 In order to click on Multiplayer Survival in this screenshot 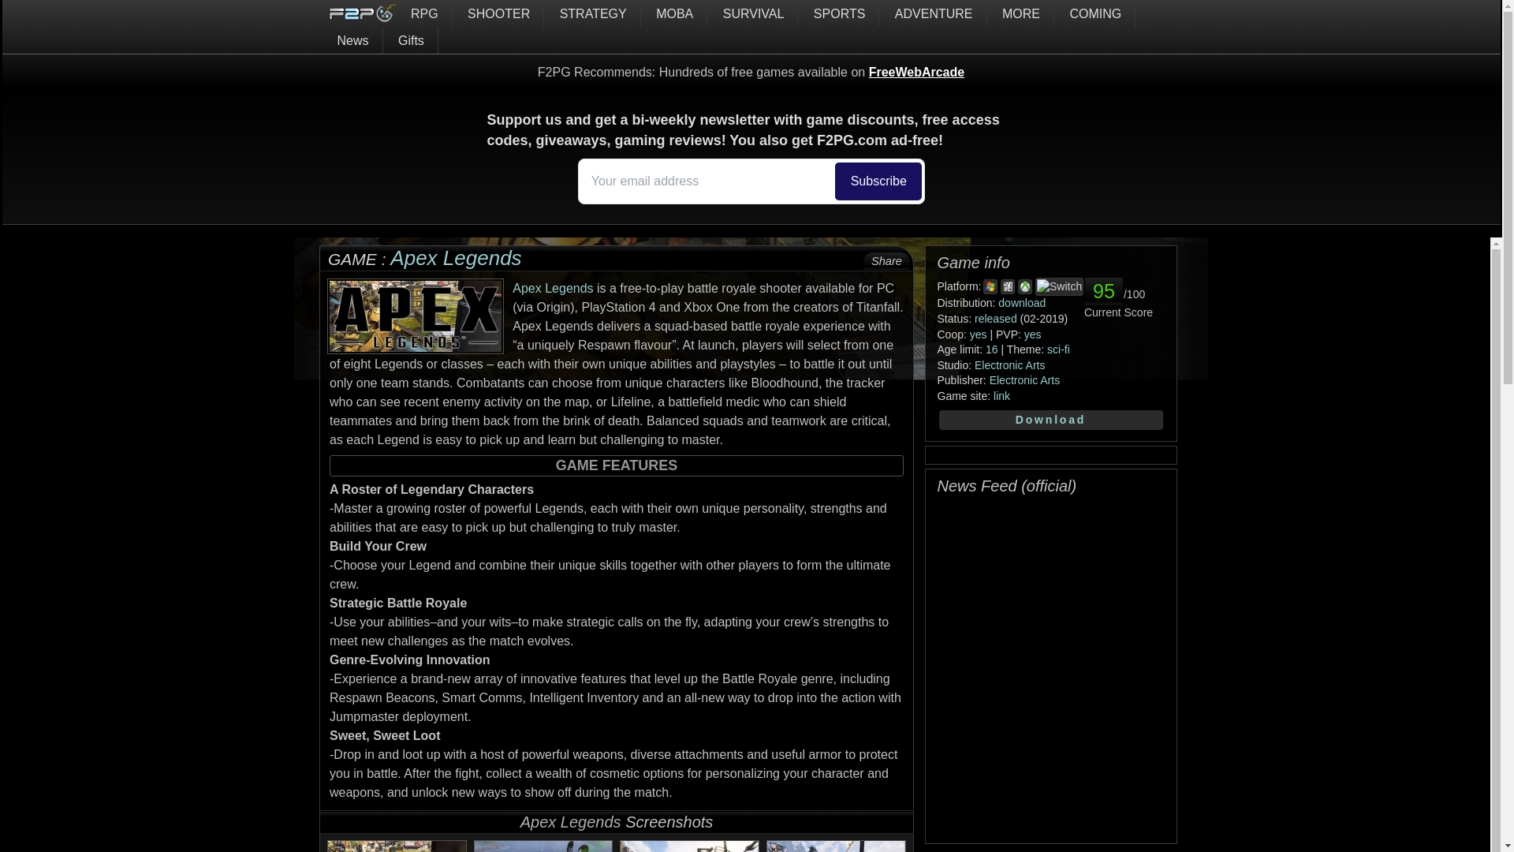, I will do `click(790, 39)`.